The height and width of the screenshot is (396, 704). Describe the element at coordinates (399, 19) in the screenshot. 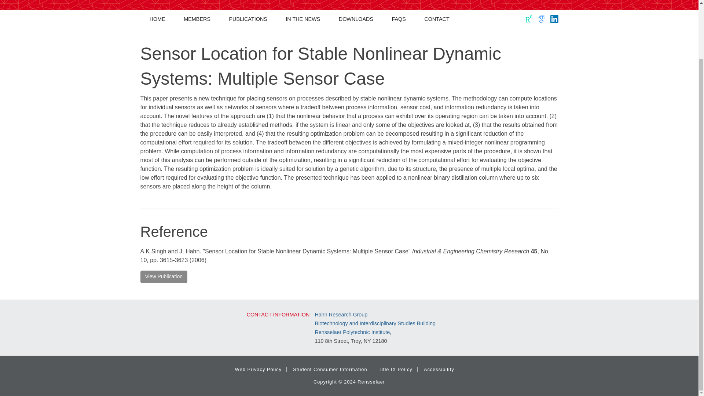

I see `FAQS` at that location.